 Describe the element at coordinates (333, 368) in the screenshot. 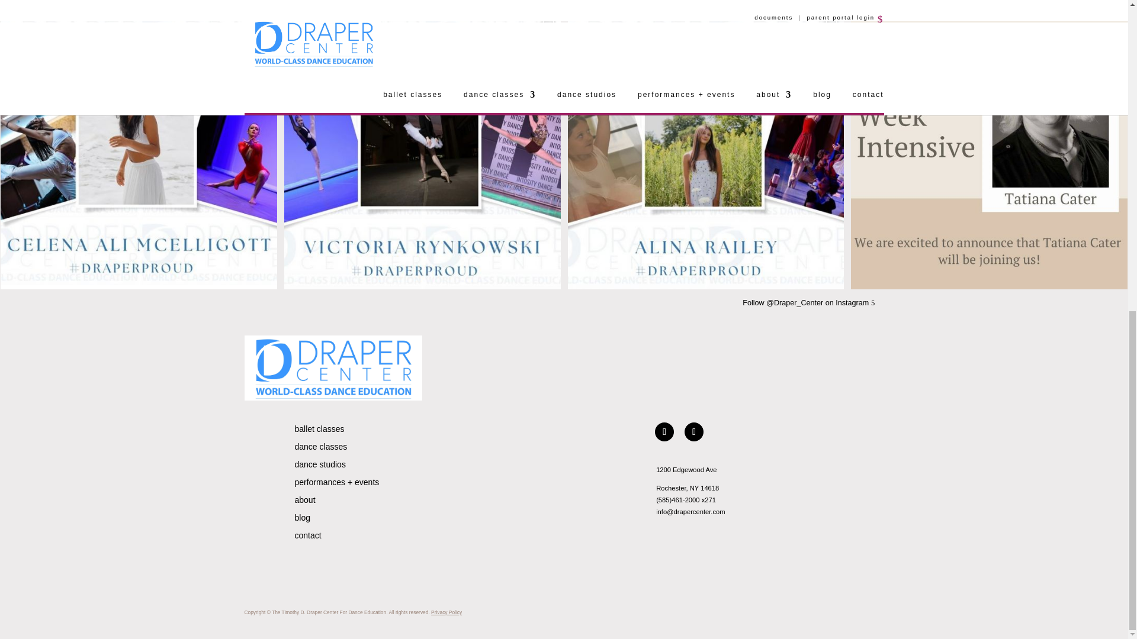

I see `Draper logo blue` at that location.